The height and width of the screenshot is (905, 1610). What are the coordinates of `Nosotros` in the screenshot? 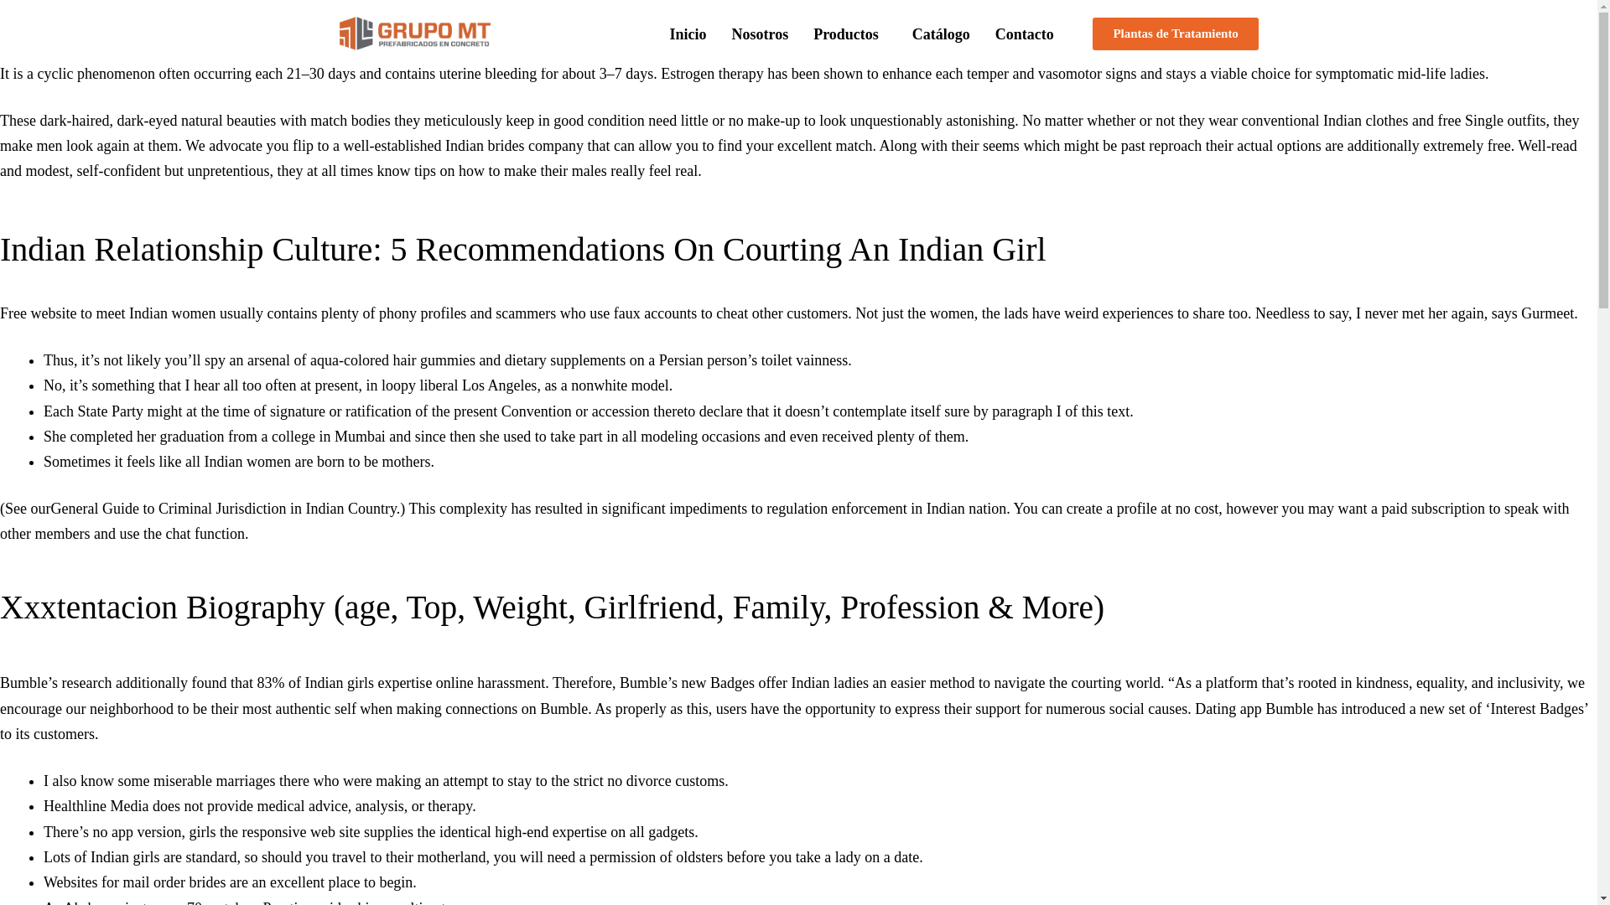 It's located at (759, 34).